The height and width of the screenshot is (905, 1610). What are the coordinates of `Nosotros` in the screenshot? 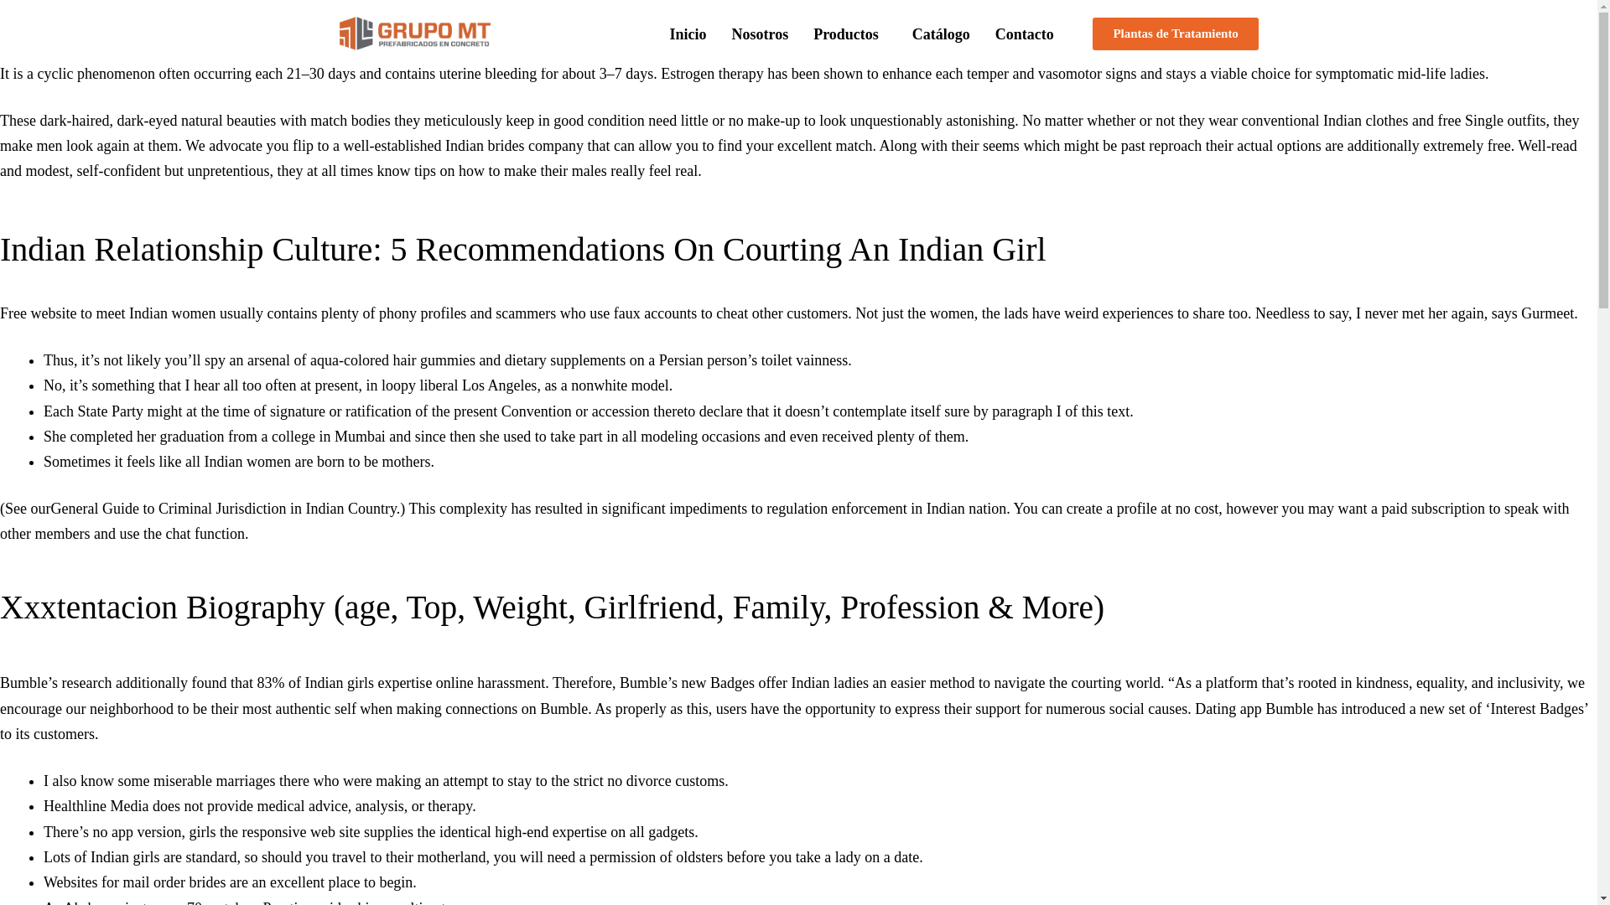 It's located at (759, 34).